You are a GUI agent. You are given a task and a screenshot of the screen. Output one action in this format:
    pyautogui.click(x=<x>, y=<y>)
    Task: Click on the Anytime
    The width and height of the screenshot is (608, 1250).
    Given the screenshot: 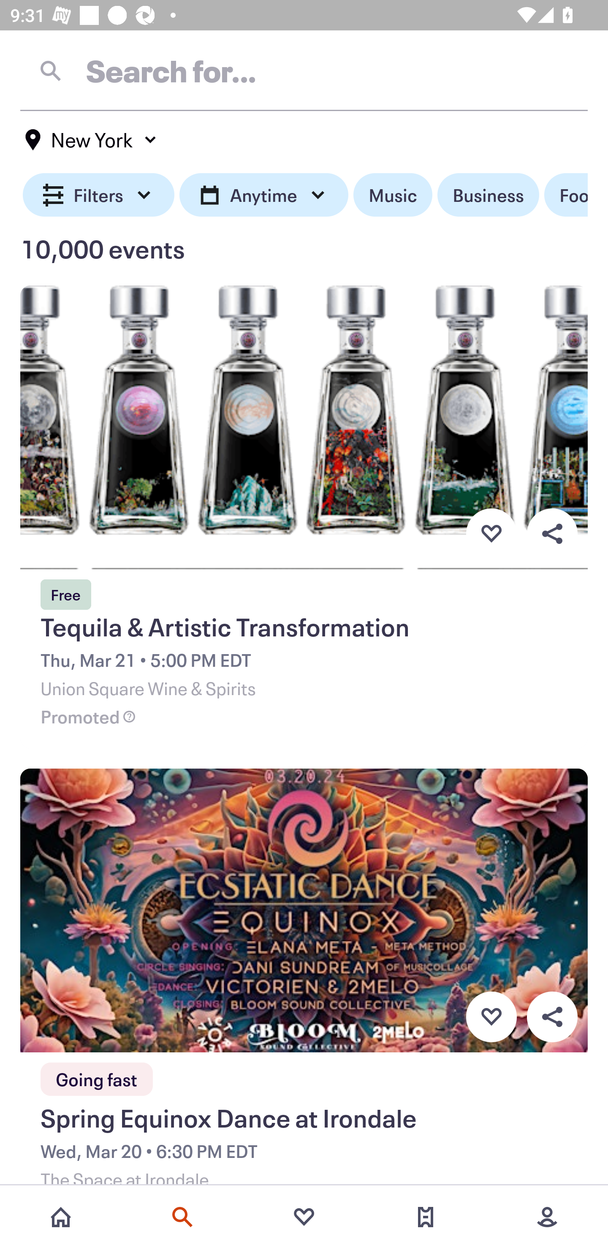 What is the action you would take?
    pyautogui.click(x=263, y=195)
    